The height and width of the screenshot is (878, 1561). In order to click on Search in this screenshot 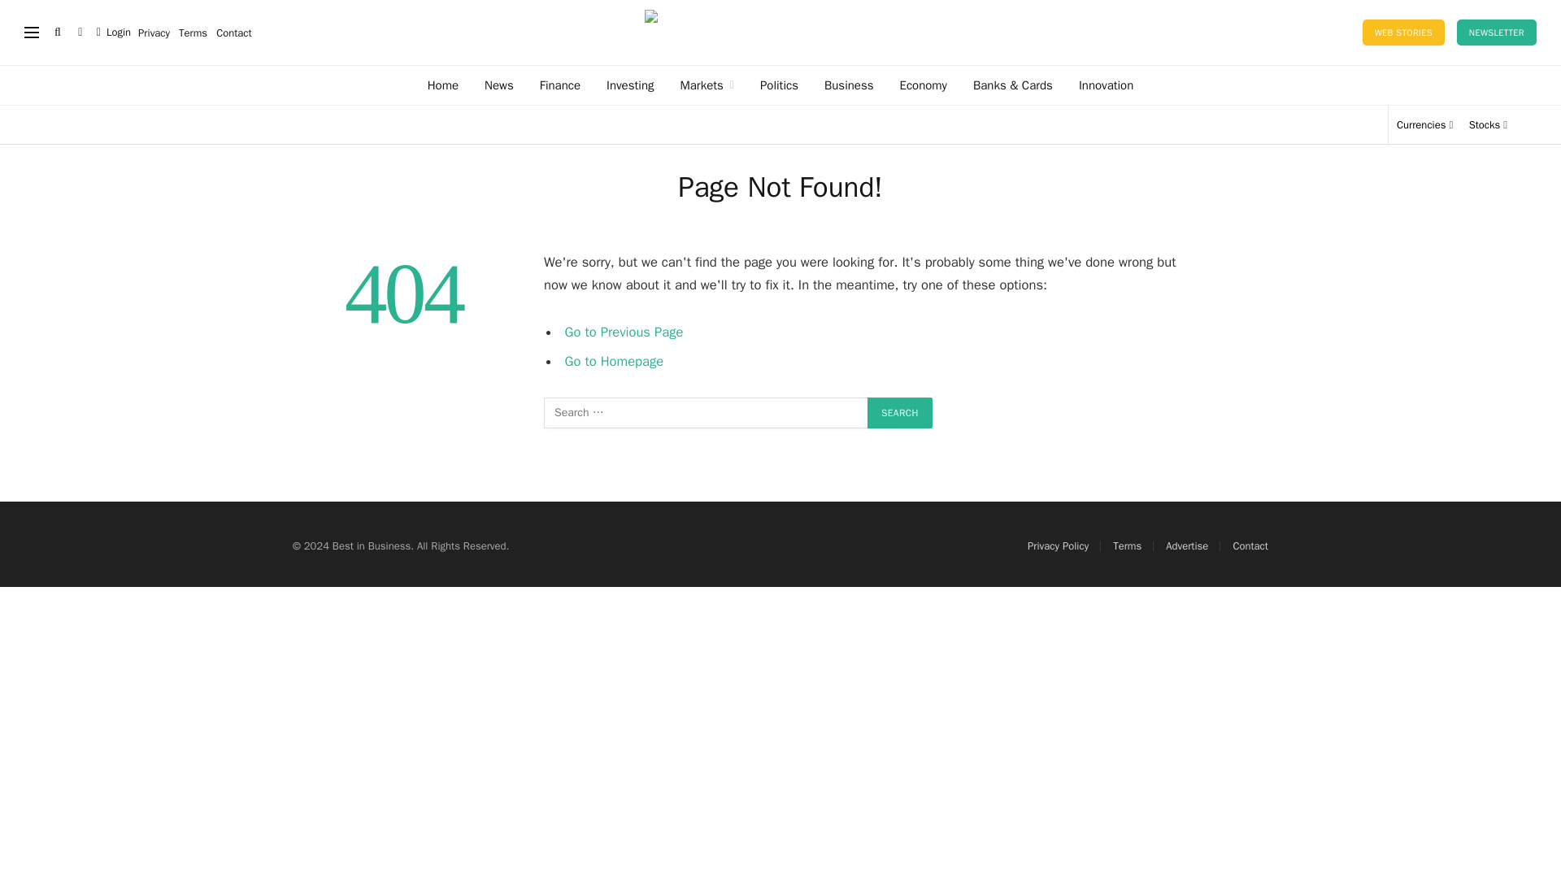, I will do `click(899, 413)`.